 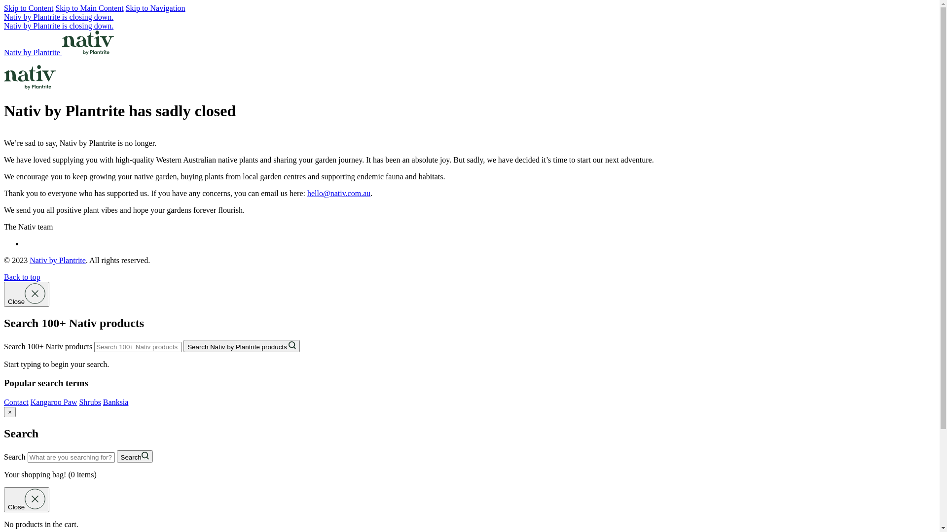 I want to click on Nativ by Plantrite, so click(x=59, y=52).